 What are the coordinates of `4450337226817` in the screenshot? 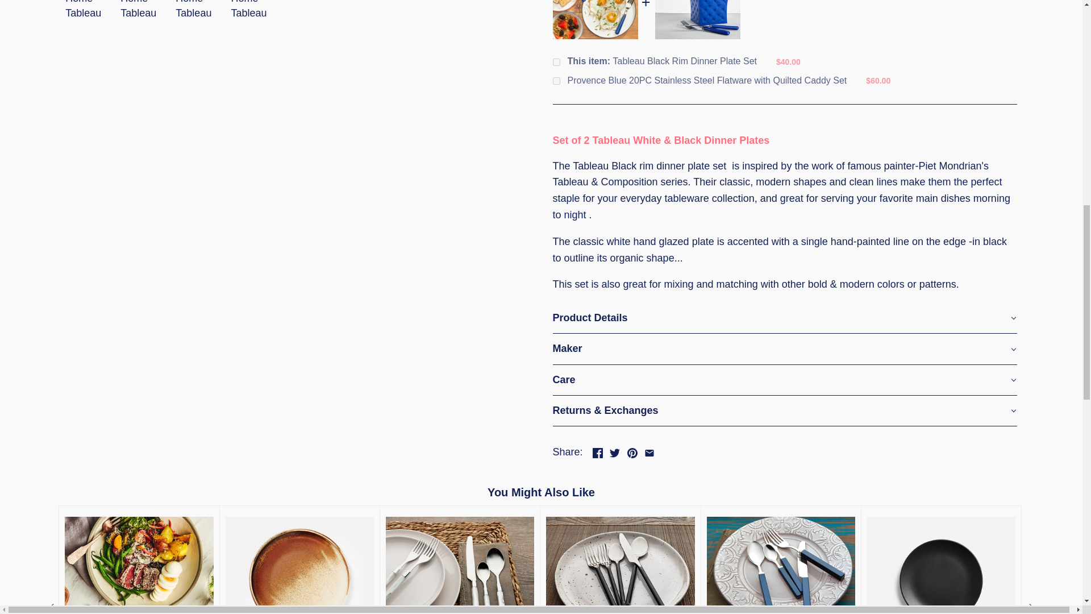 It's located at (556, 61).